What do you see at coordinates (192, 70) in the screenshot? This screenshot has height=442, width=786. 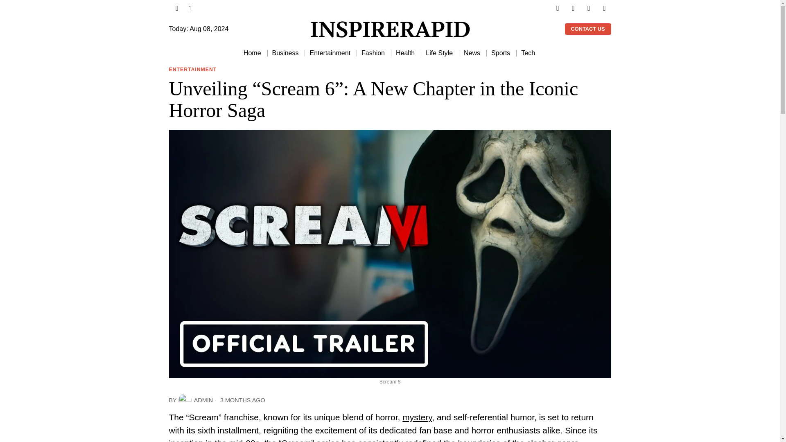 I see `ENTERTAINMENT` at bounding box center [192, 70].